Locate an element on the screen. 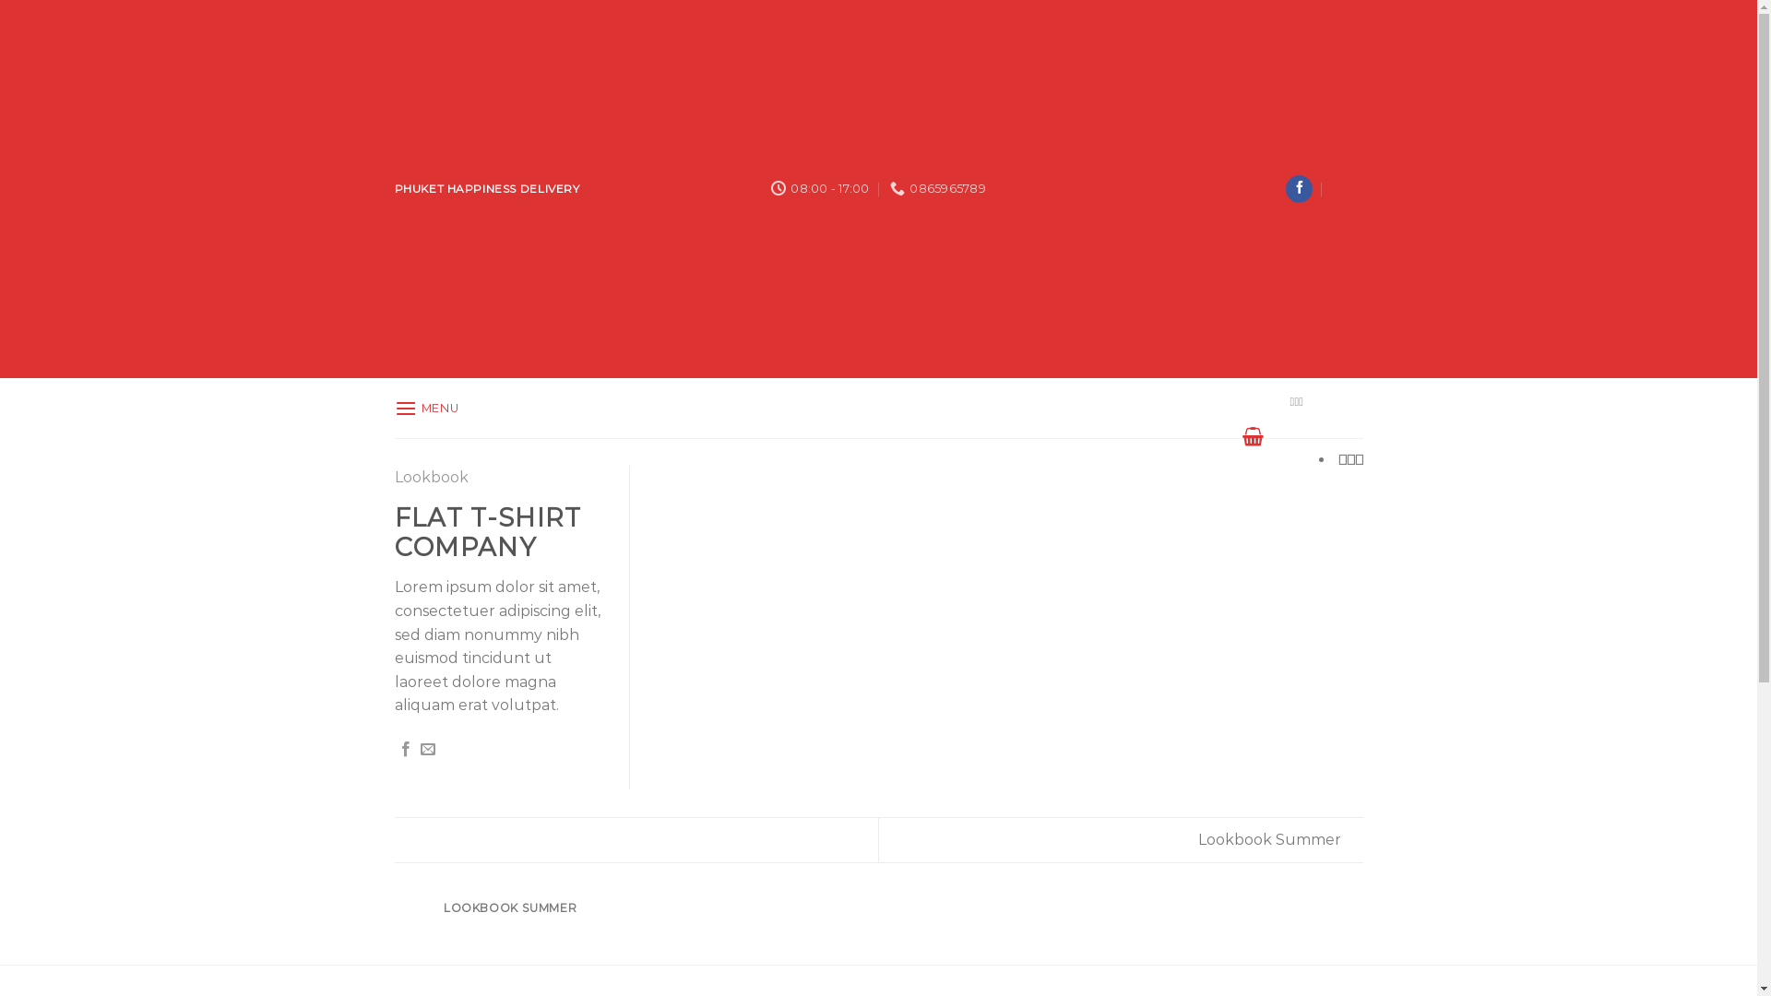  MENU is located at coordinates (427, 408).